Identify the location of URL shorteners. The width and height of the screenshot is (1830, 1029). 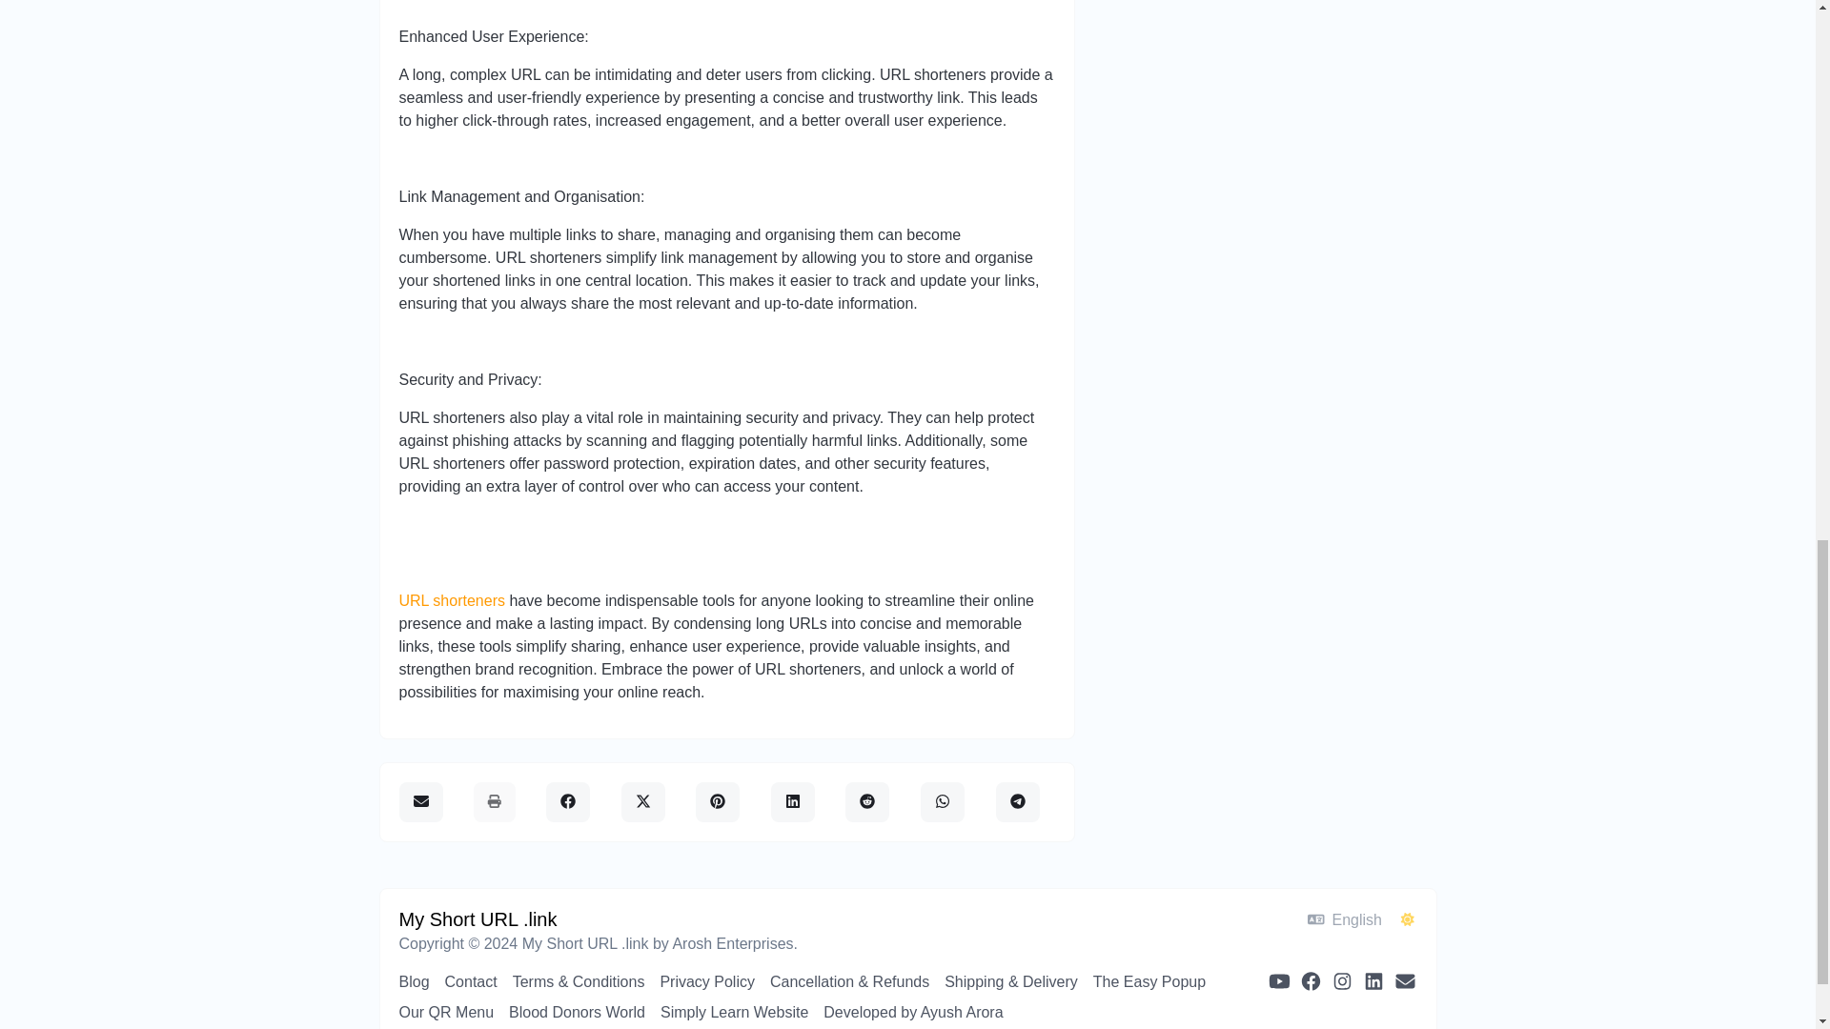
(452, 600).